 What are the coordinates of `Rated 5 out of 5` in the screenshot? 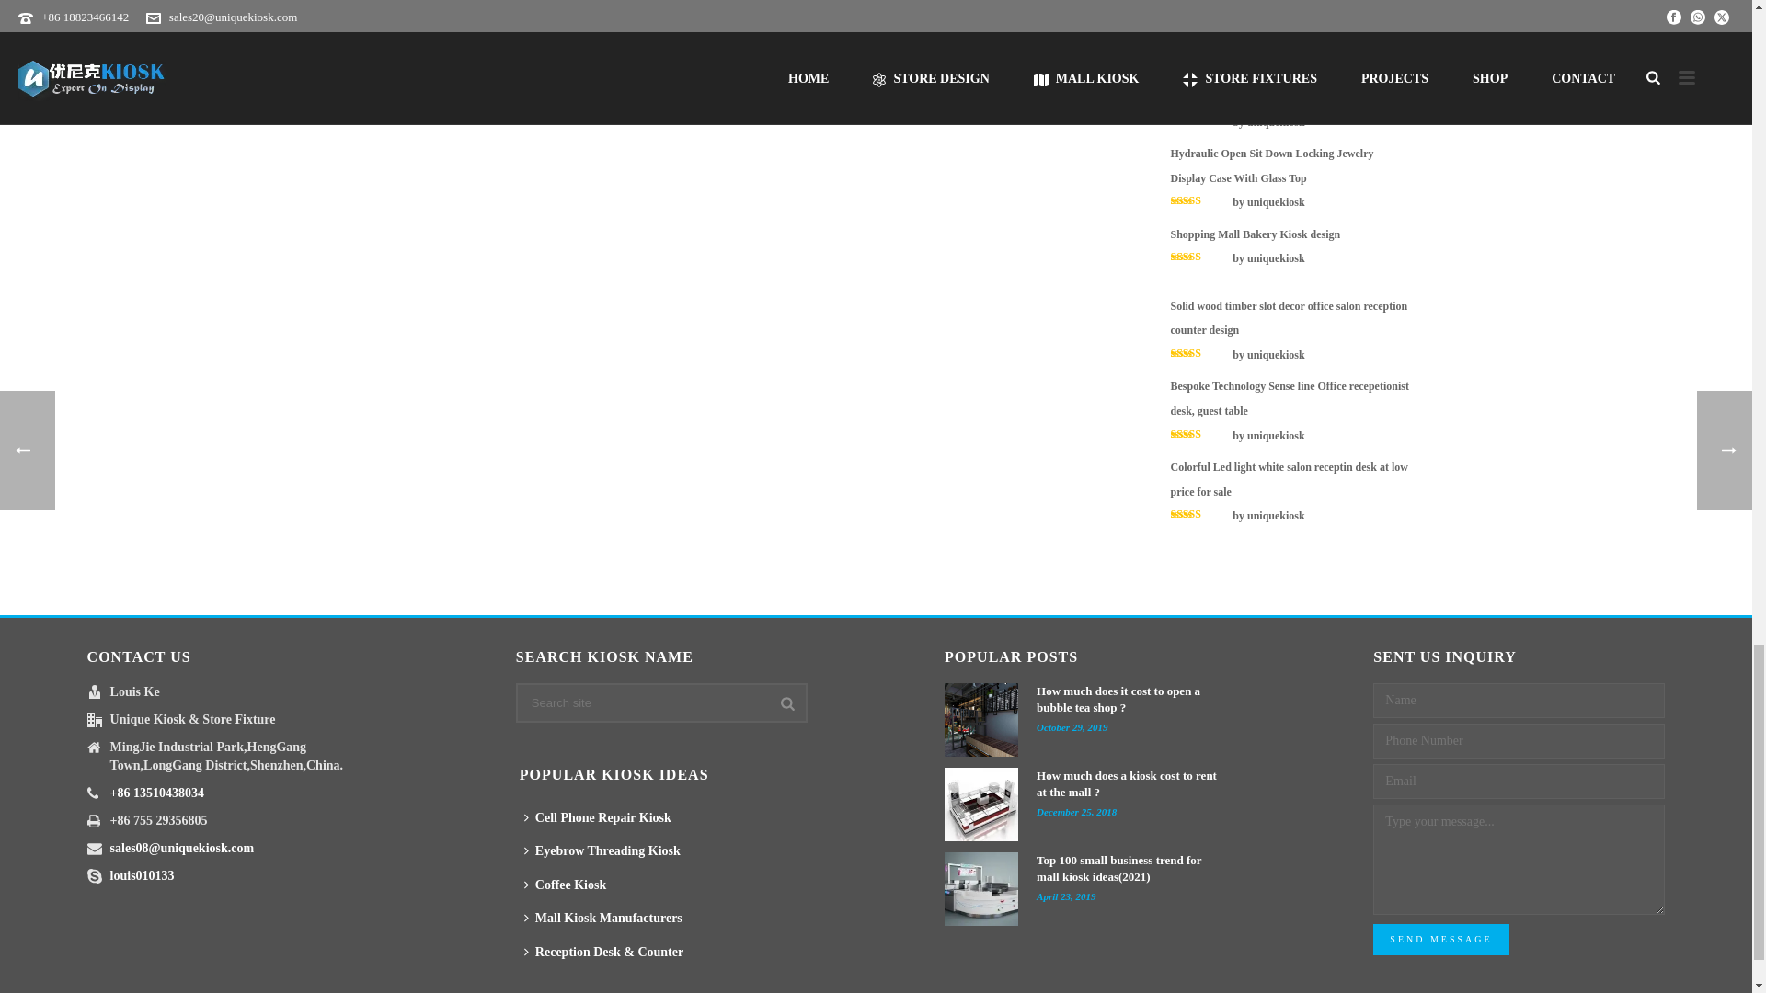 It's located at (1199, 39).